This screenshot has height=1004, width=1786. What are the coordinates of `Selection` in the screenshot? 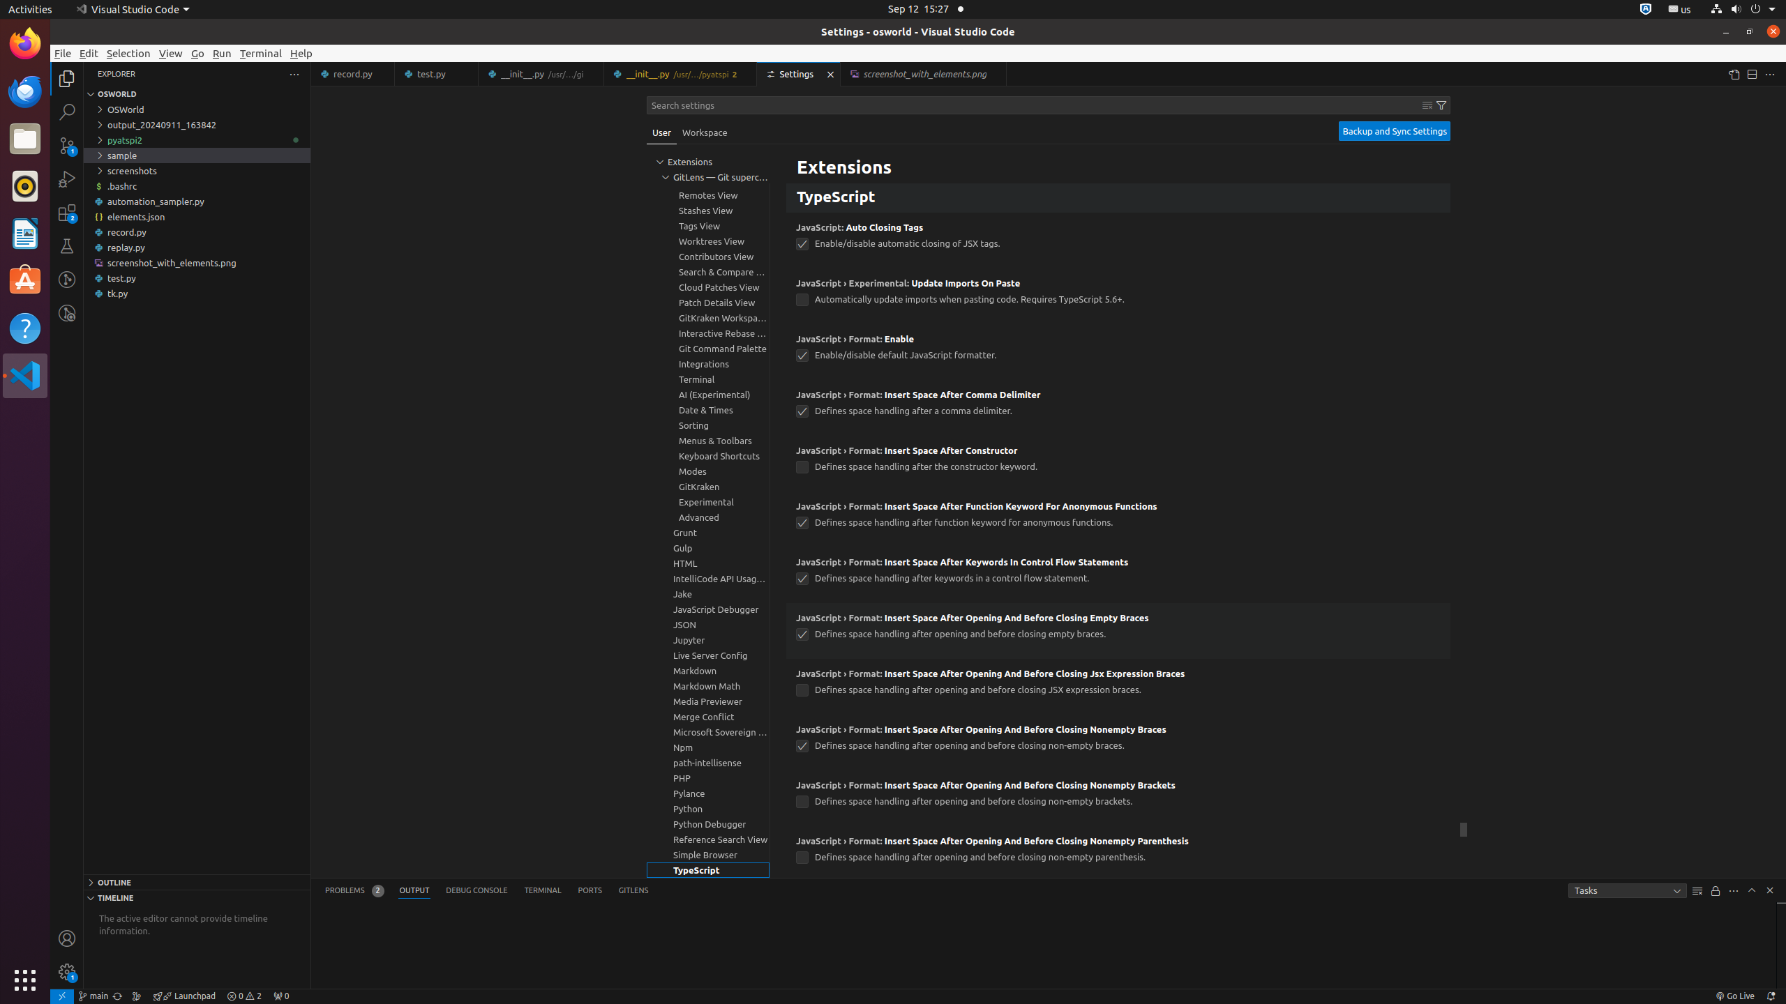 It's located at (128, 53).